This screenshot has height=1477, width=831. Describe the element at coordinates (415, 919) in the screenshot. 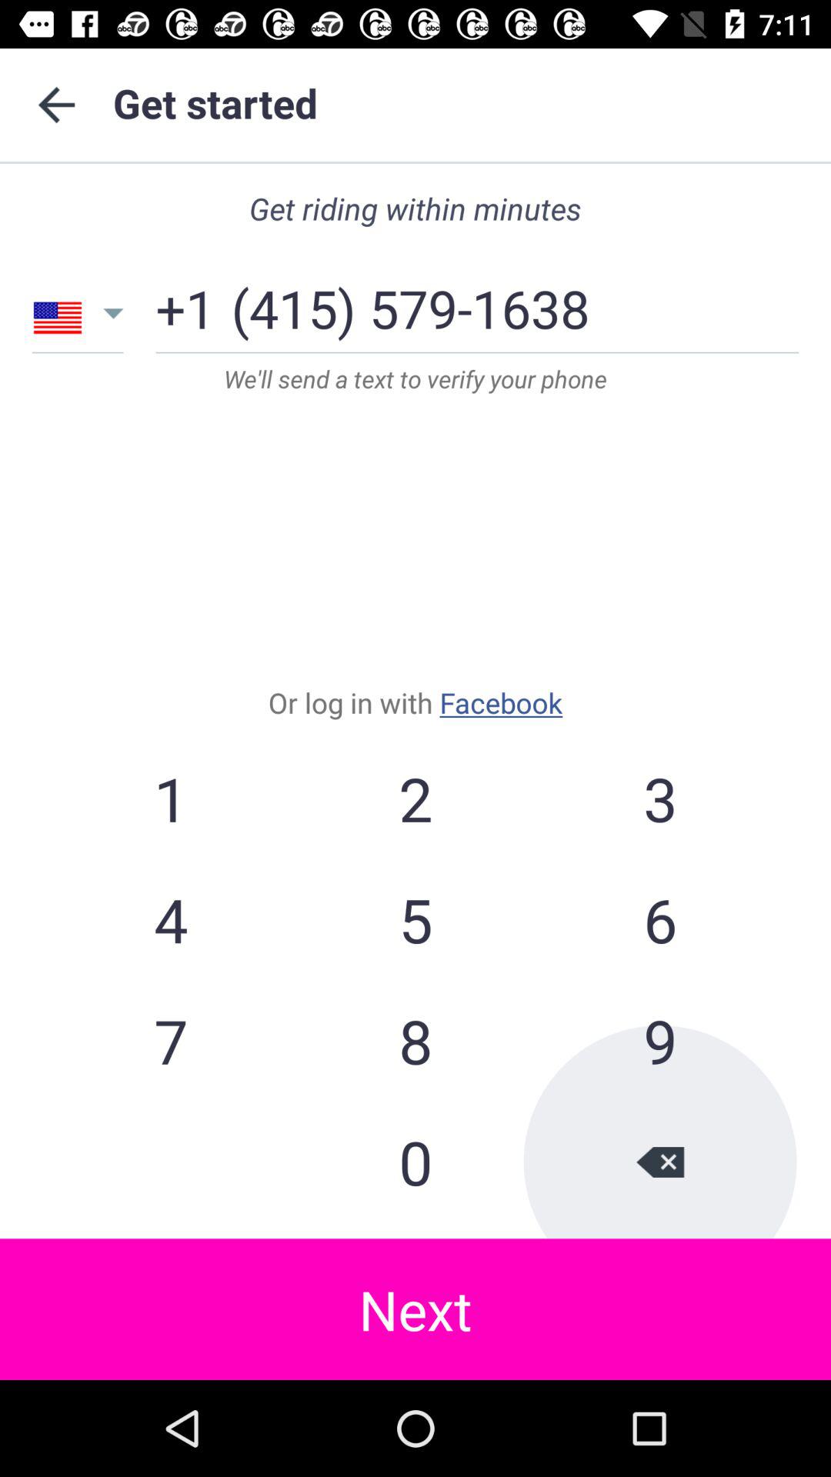

I see `select the 5 icon` at that location.